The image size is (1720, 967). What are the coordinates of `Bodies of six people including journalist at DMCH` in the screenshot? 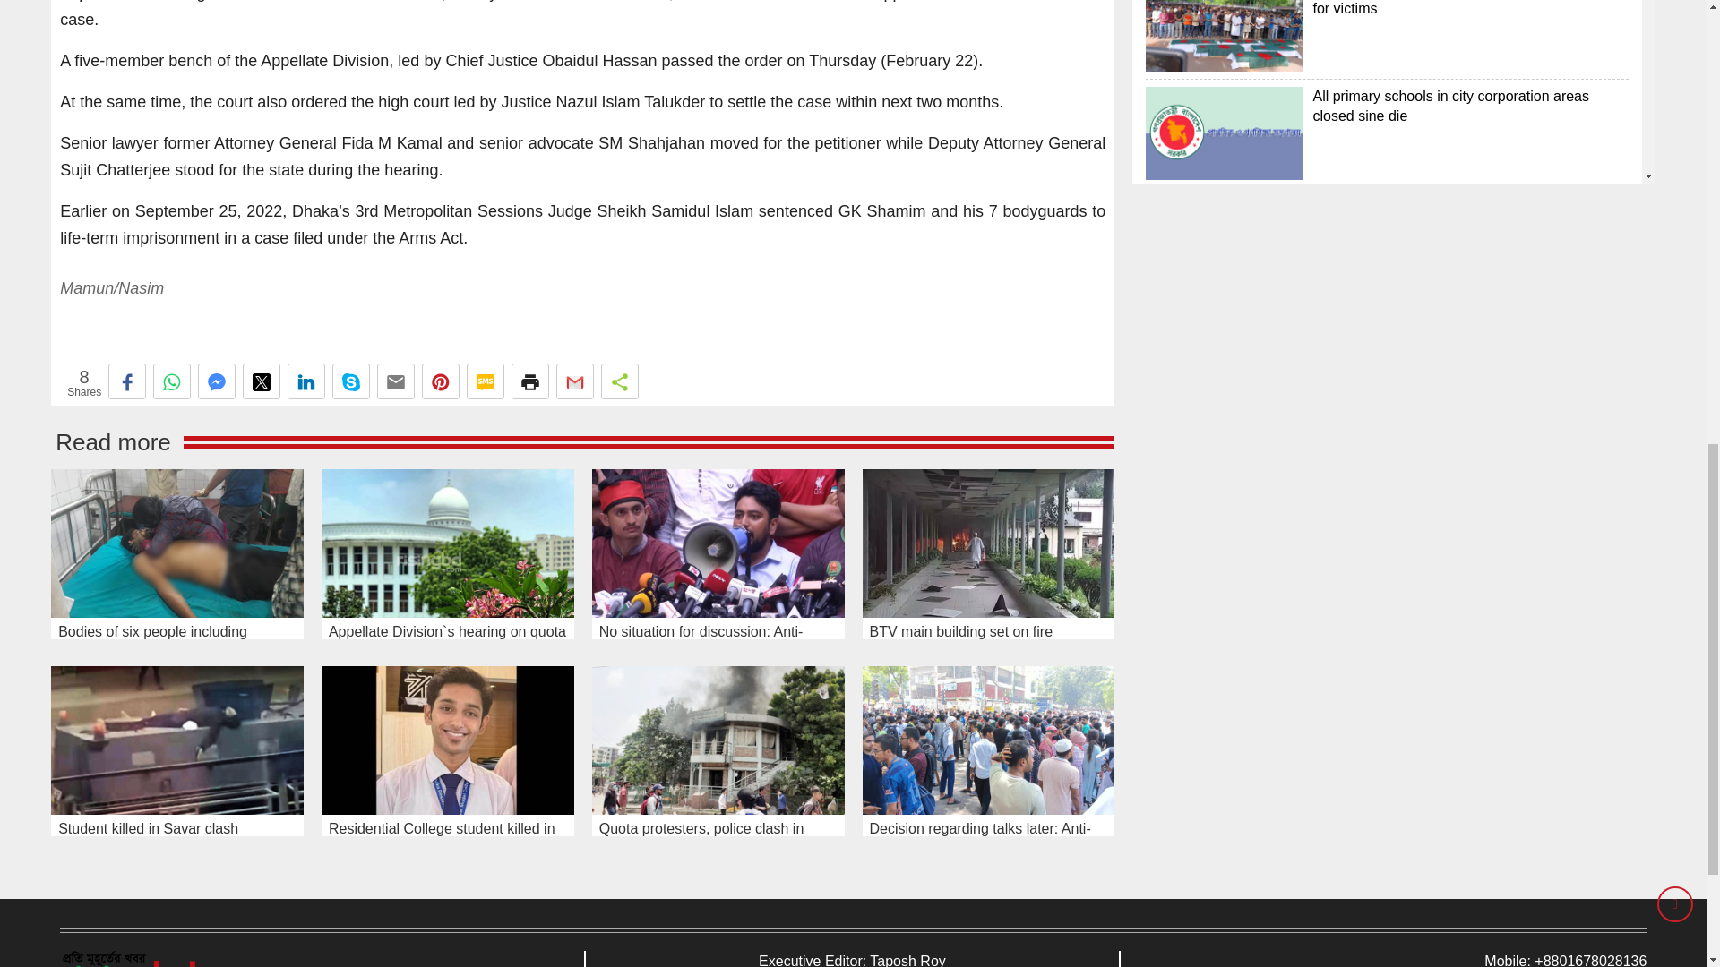 It's located at (177, 543).